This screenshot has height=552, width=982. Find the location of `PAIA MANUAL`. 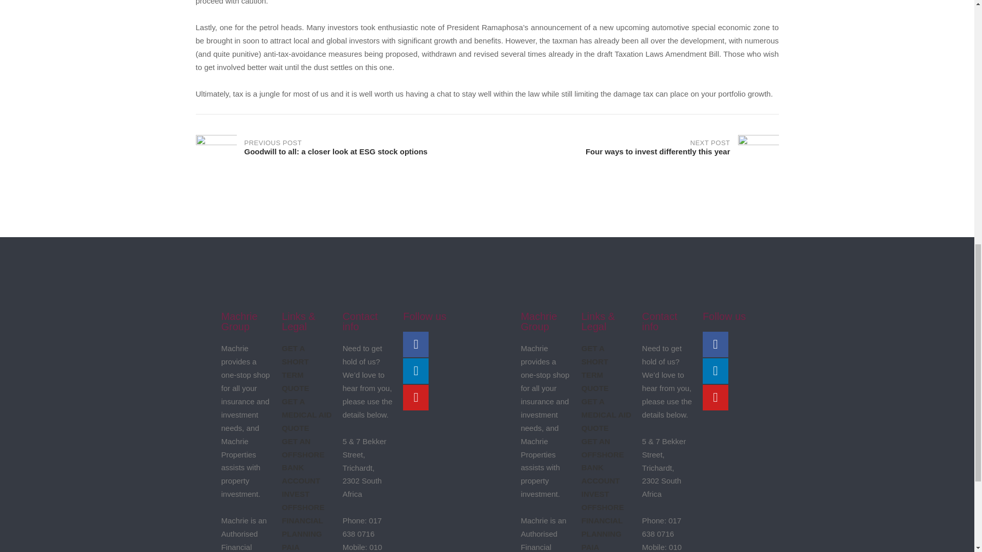

PAIA MANUAL is located at coordinates (633, 155).